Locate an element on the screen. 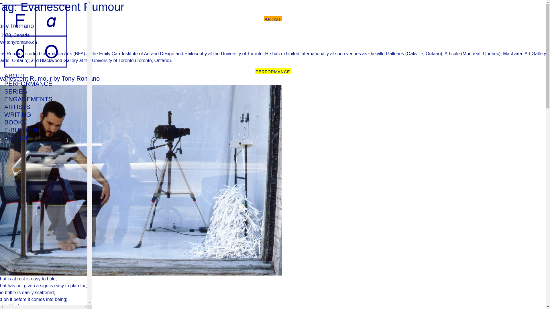 This screenshot has width=550, height=309. Evanescent Rumour by Tony Romano is located at coordinates (50, 78).